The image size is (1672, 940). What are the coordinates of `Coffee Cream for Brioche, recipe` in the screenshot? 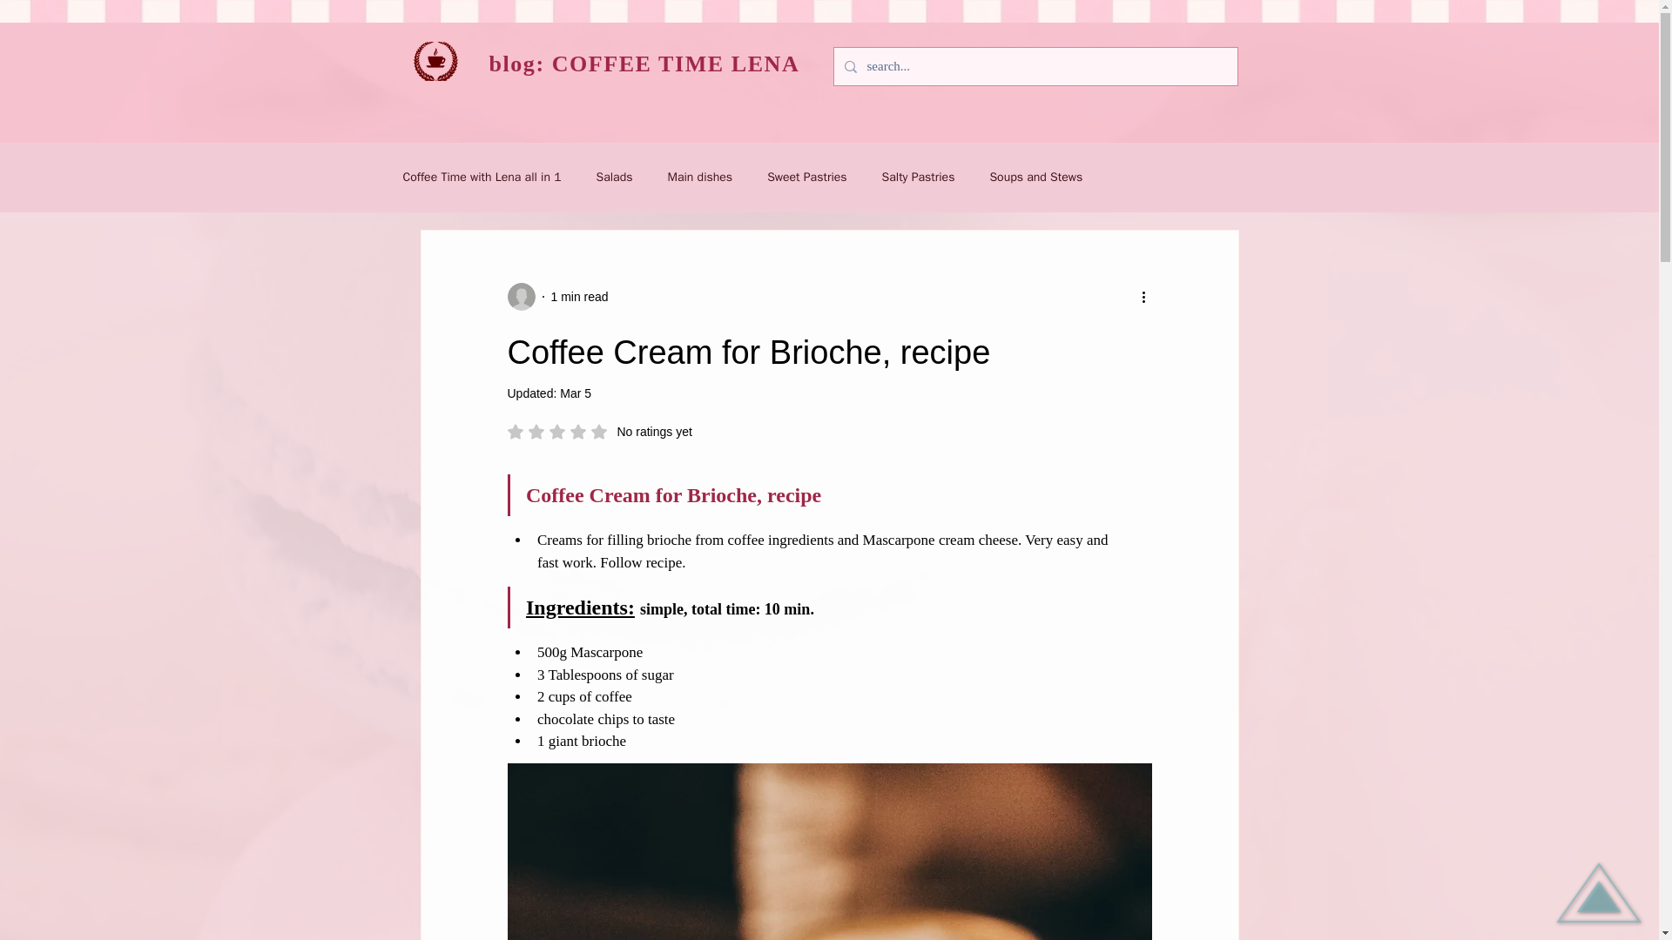 It's located at (806, 178).